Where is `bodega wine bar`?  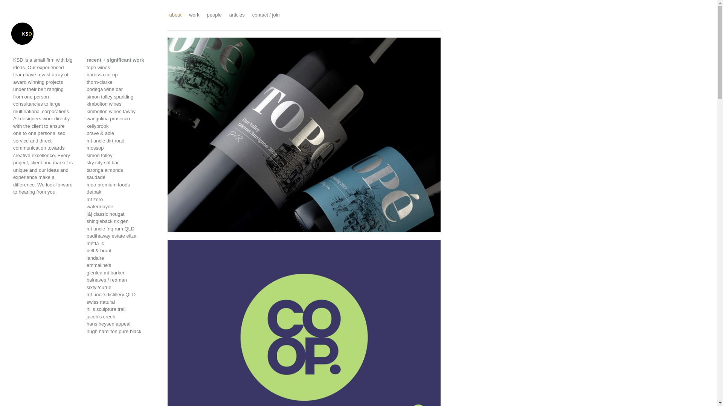
bodega wine bar is located at coordinates (120, 89).